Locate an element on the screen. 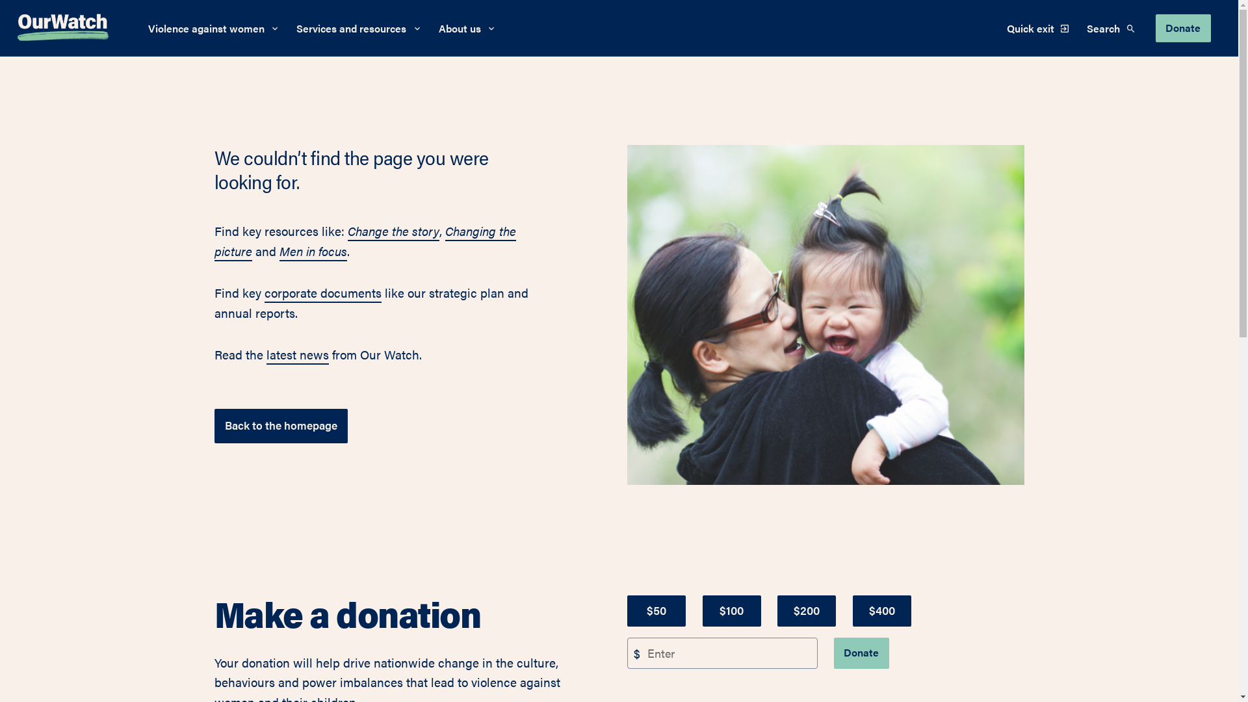 Image resolution: width=1248 pixels, height=702 pixels. Men in focus is located at coordinates (313, 252).